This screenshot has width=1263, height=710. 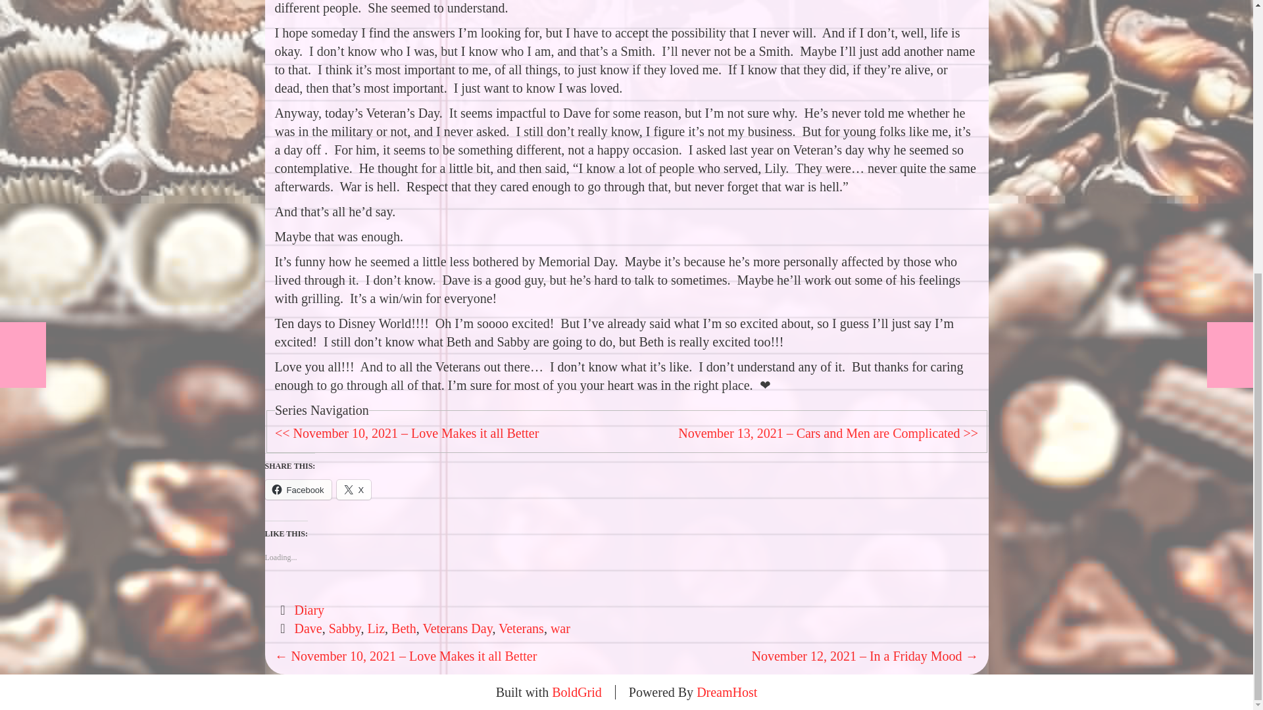 I want to click on Liz, so click(x=376, y=628).